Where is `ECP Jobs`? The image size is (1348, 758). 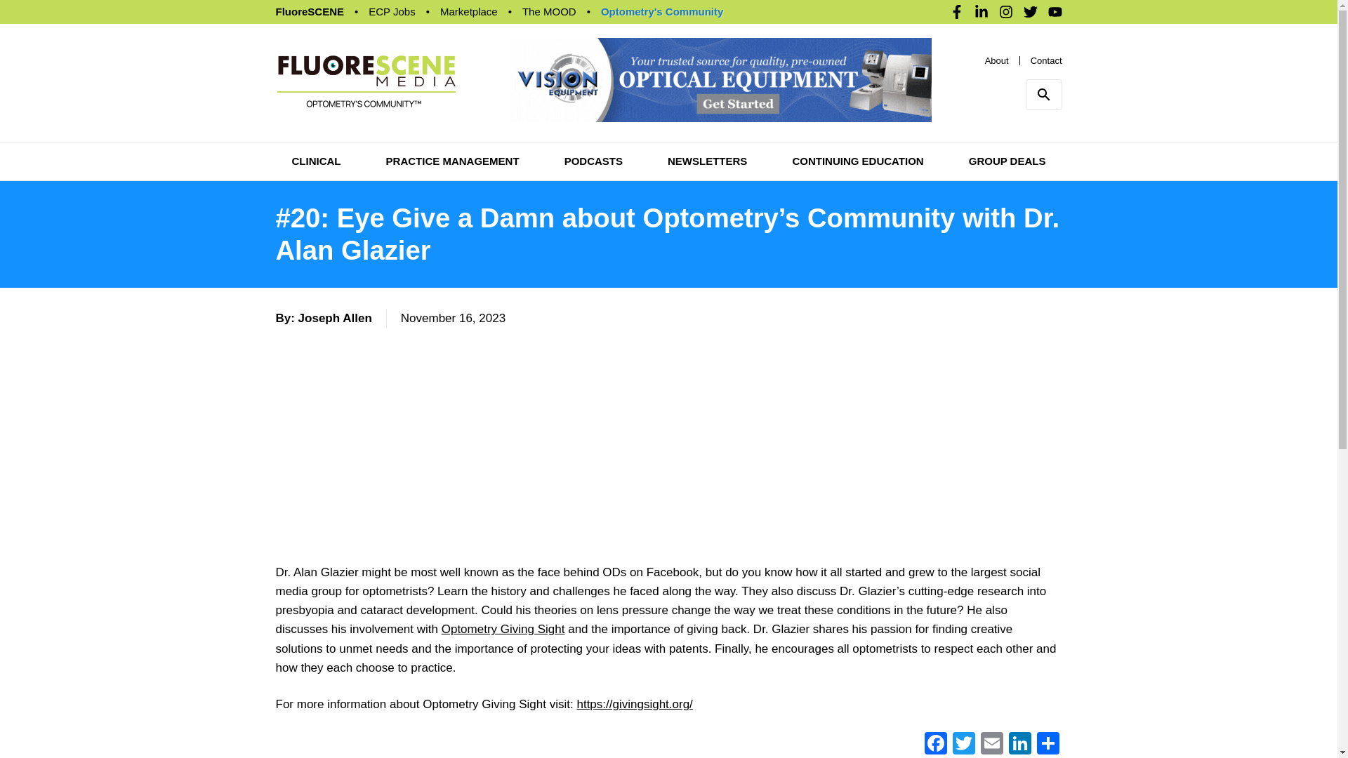
ECP Jobs is located at coordinates (392, 11).